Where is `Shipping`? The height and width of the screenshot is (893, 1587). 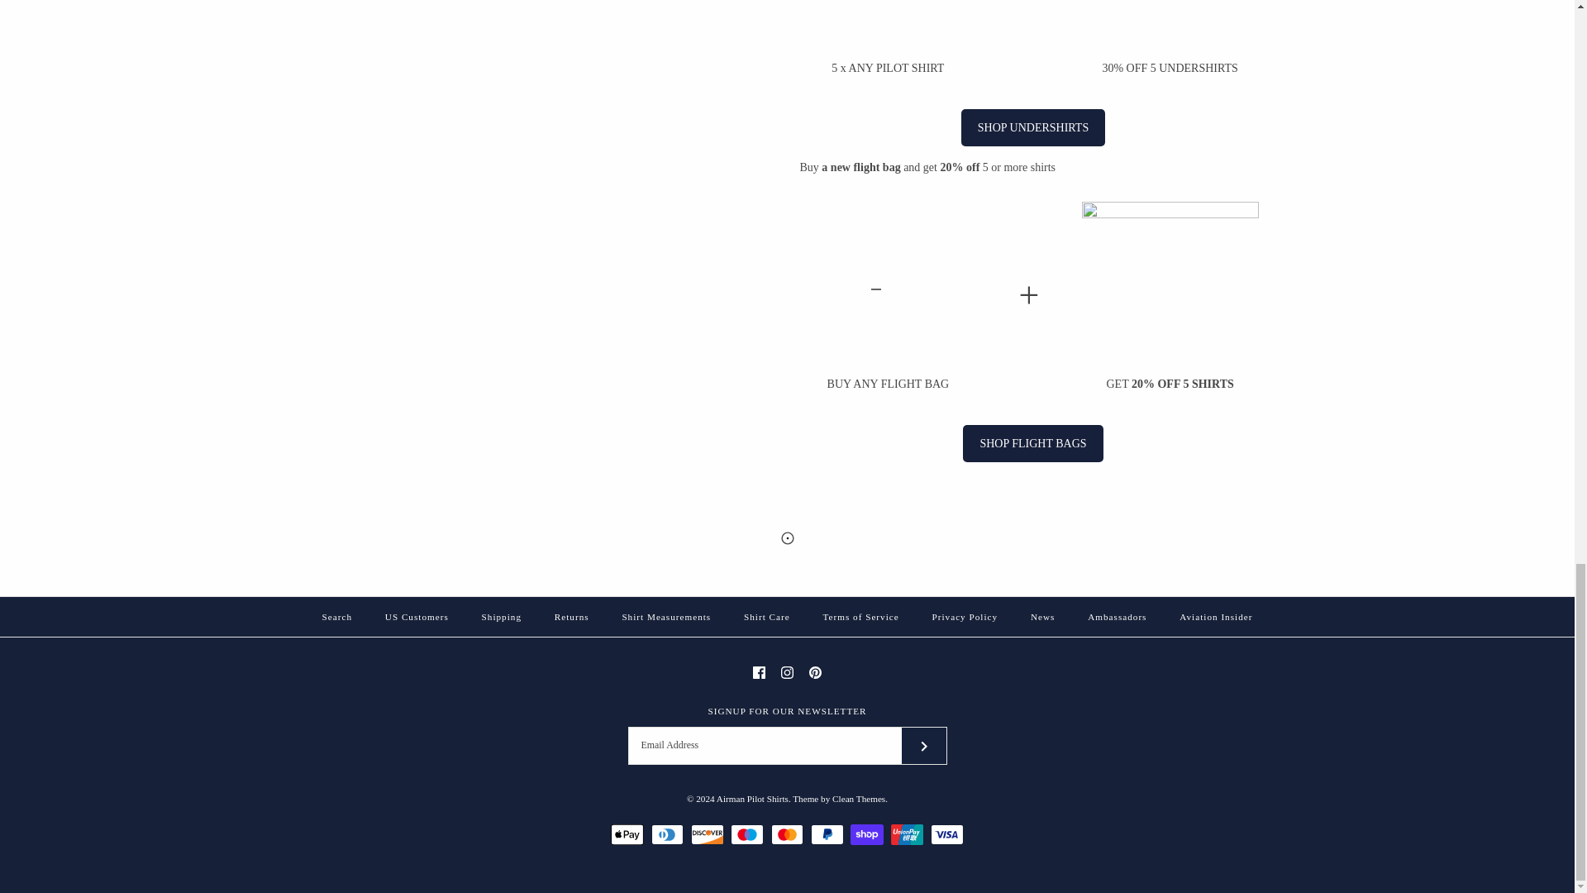
Shipping is located at coordinates (501, 616).